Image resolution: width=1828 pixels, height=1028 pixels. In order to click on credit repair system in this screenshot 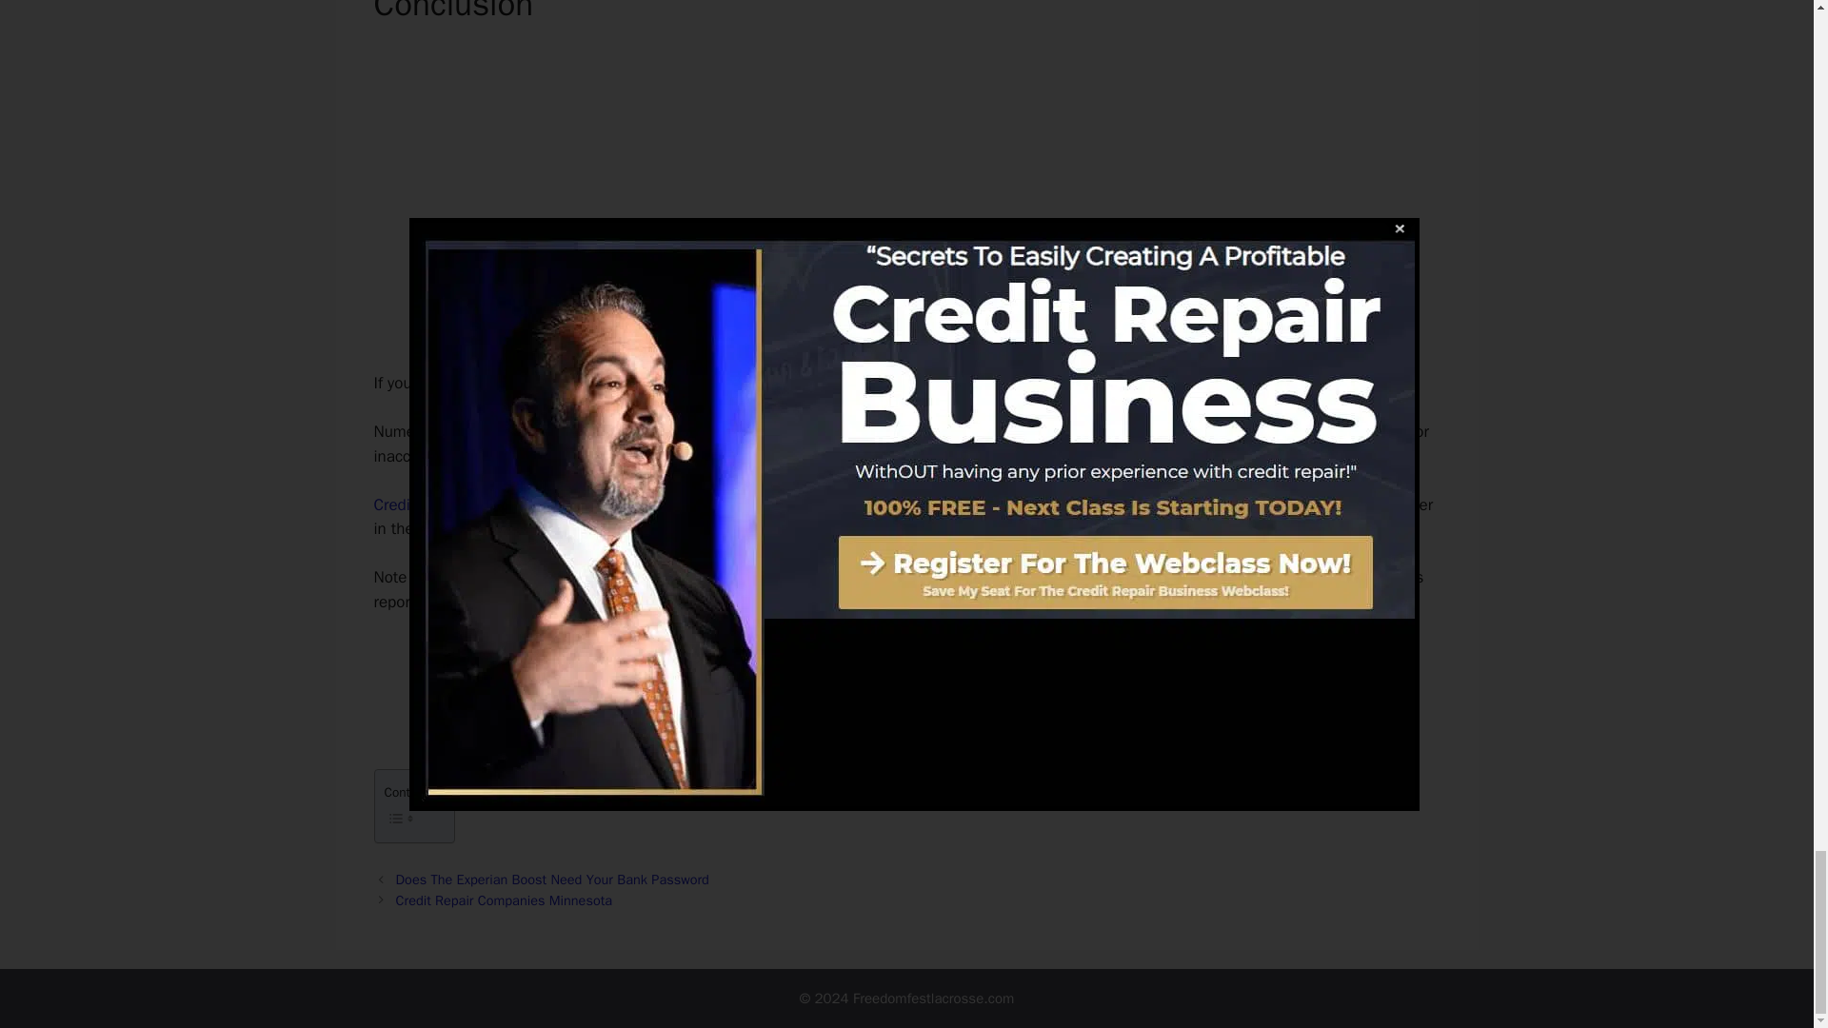, I will do `click(829, 431)`.